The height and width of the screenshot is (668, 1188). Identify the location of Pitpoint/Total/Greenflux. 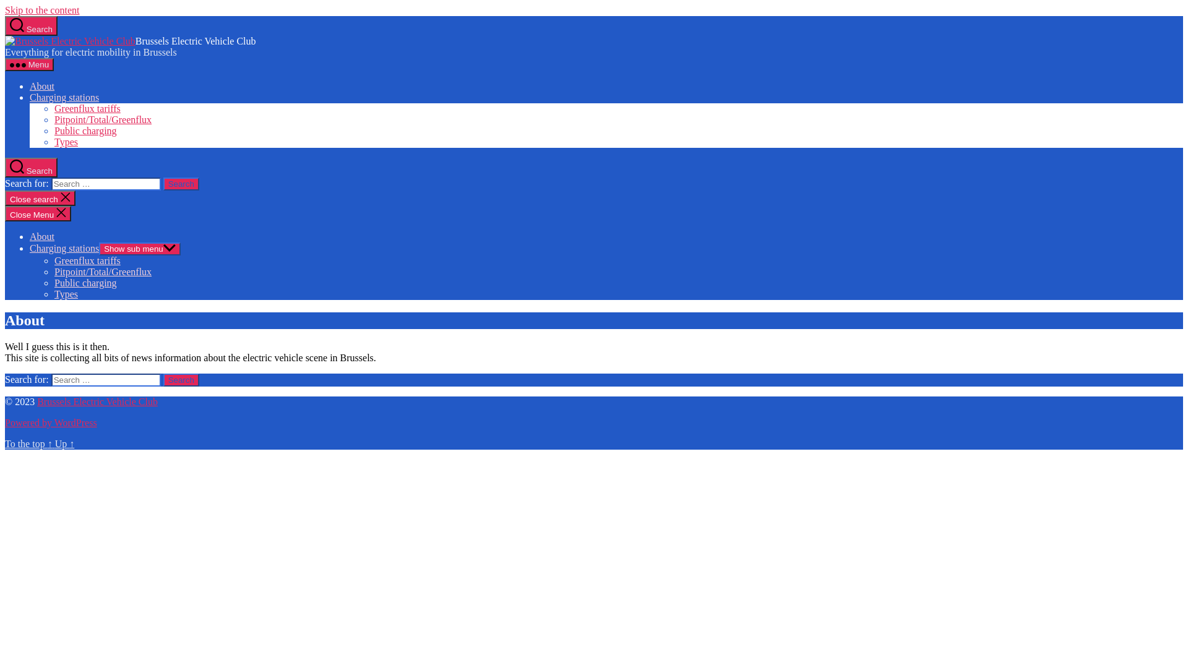
(103, 120).